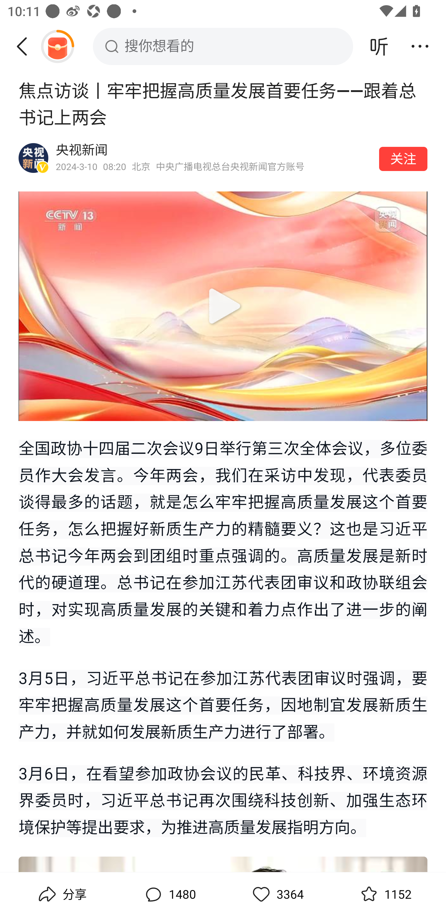 This screenshot has height=917, width=446. I want to click on 关注作者, so click(403, 159).